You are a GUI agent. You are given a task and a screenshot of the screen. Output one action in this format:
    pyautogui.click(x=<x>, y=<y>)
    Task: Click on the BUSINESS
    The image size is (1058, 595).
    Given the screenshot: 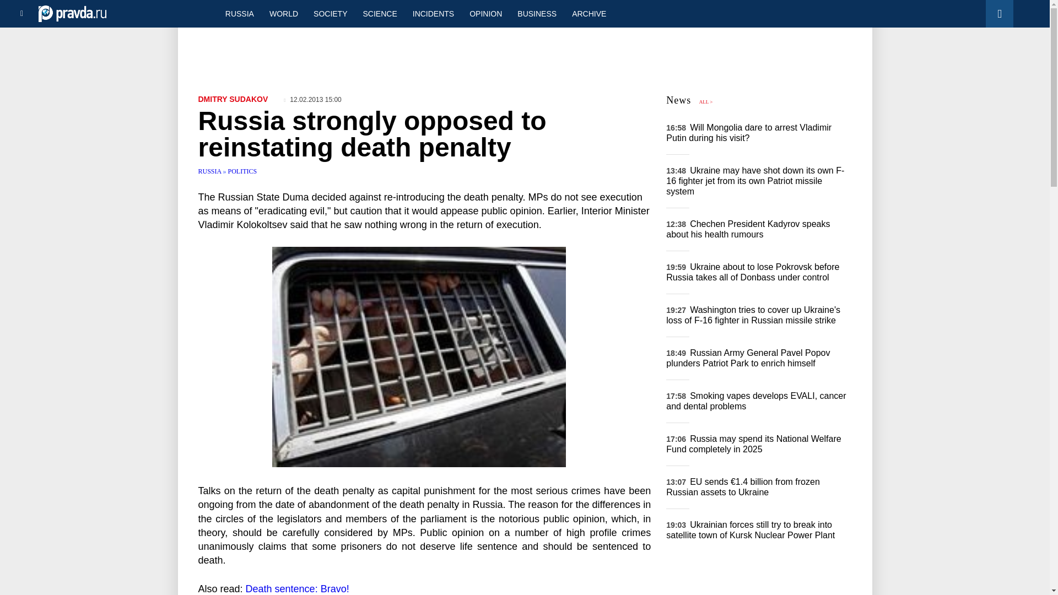 What is the action you would take?
    pyautogui.click(x=537, y=13)
    